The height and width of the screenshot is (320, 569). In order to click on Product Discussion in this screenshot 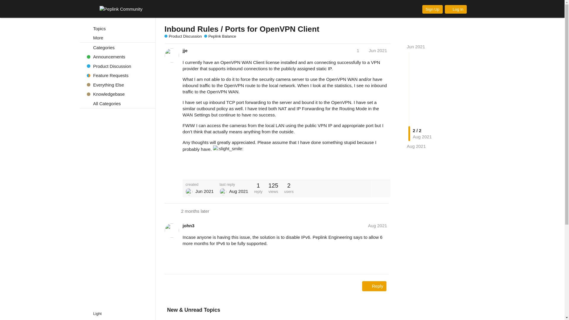, I will do `click(118, 66)`.